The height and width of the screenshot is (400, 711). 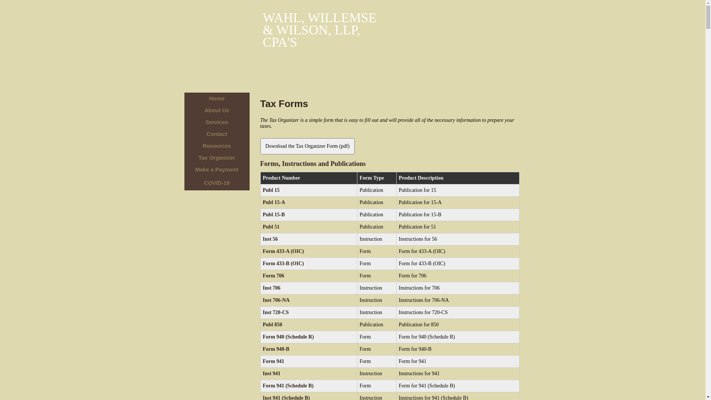 What do you see at coordinates (307, 146) in the screenshot?
I see `Download the Tax Organizer Form (pdf)` at bounding box center [307, 146].